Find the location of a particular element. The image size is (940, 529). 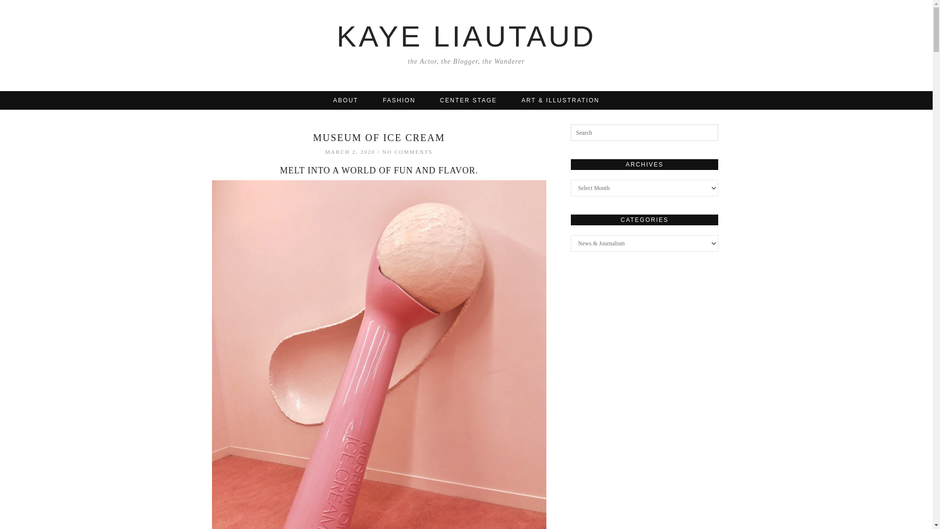

KAYE LIAUTAUD is located at coordinates (466, 36).